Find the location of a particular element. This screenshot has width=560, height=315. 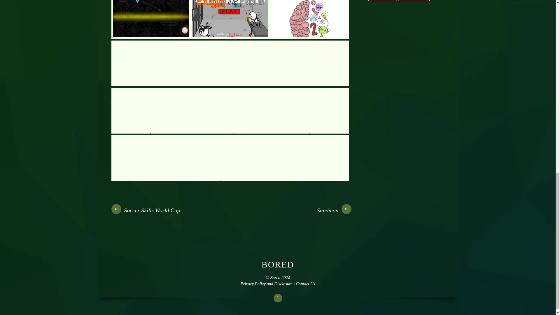

Atomic Puzzle 2 is located at coordinates (309, 158).